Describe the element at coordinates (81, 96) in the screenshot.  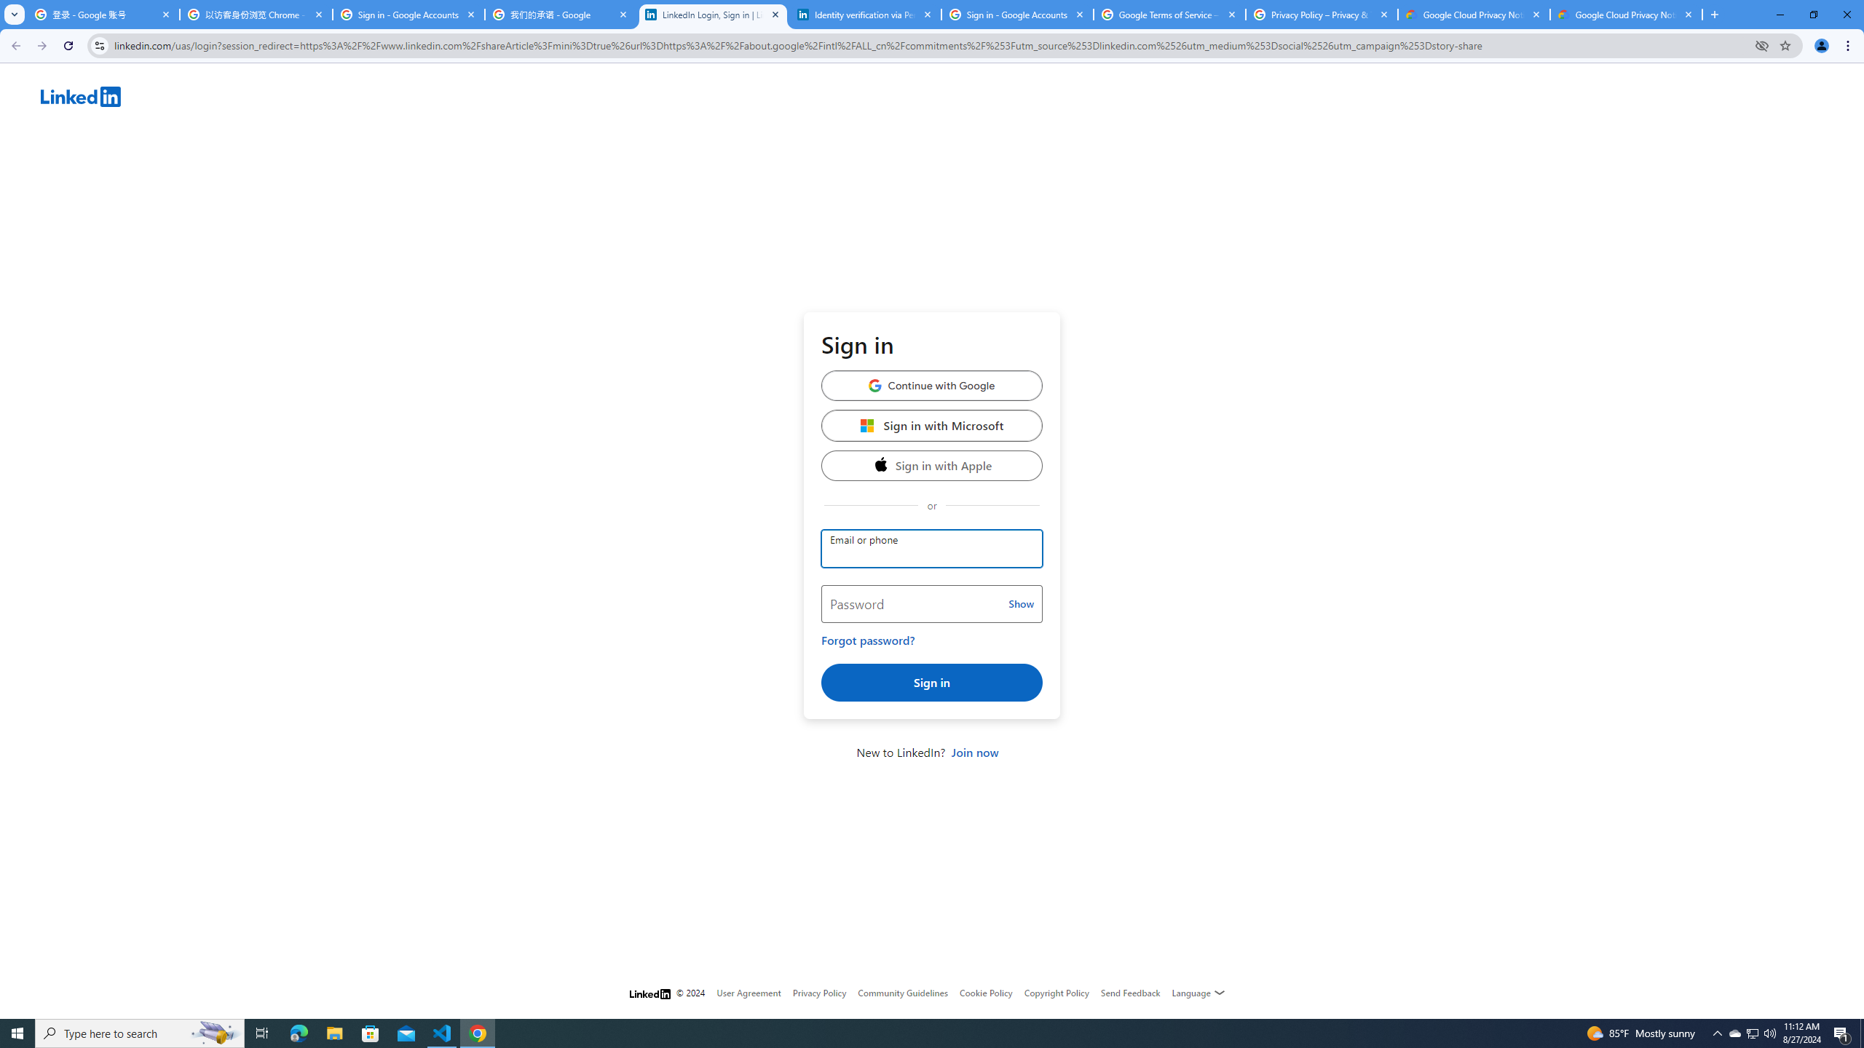
I see `AutomationID: linkedin-logo` at that location.